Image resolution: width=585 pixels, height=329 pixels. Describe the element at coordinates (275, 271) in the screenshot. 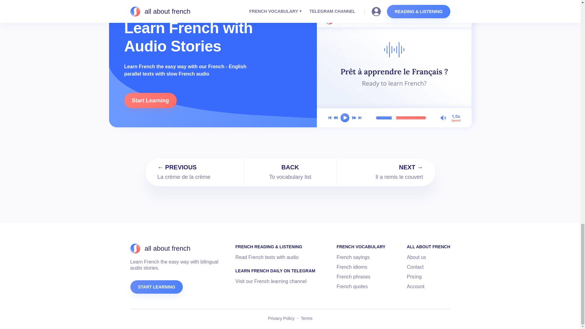

I see `LEARN FRENCH DAILY ON TELEGRAM` at that location.